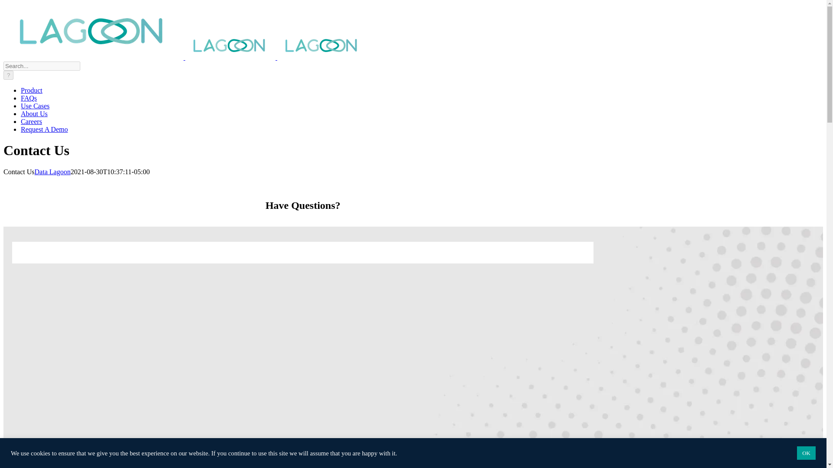  Describe the element at coordinates (31, 121) in the screenshot. I see `Careers` at that location.